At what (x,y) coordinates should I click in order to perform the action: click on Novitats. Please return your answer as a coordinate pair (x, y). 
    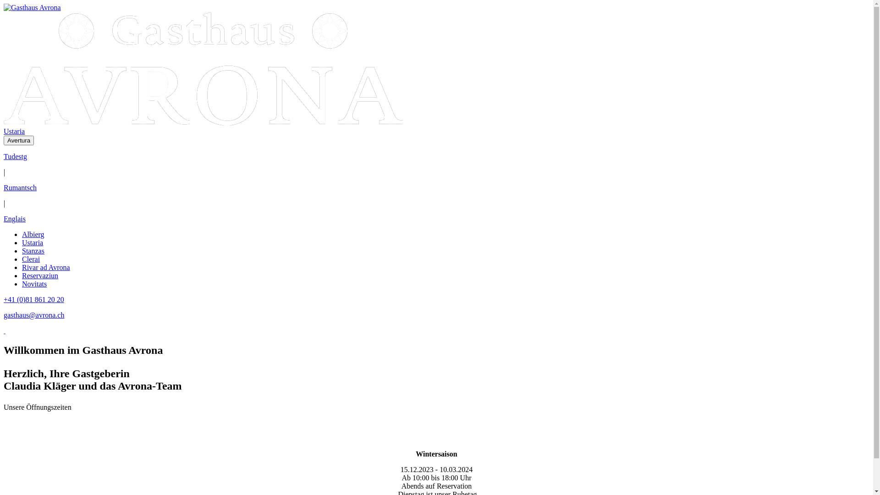
    Looking at the image, I should click on (34, 284).